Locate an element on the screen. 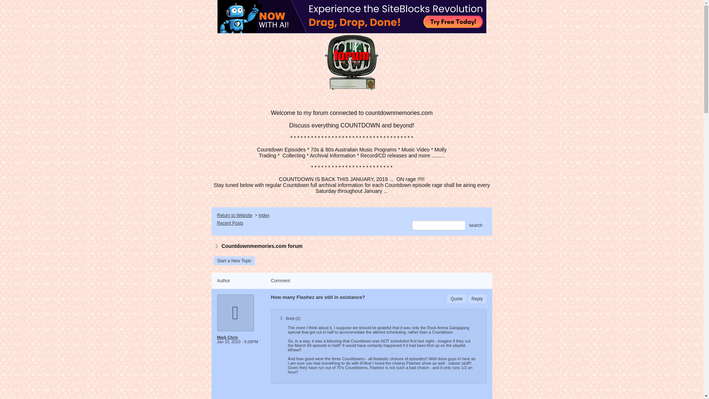  search is located at coordinates (476, 225).